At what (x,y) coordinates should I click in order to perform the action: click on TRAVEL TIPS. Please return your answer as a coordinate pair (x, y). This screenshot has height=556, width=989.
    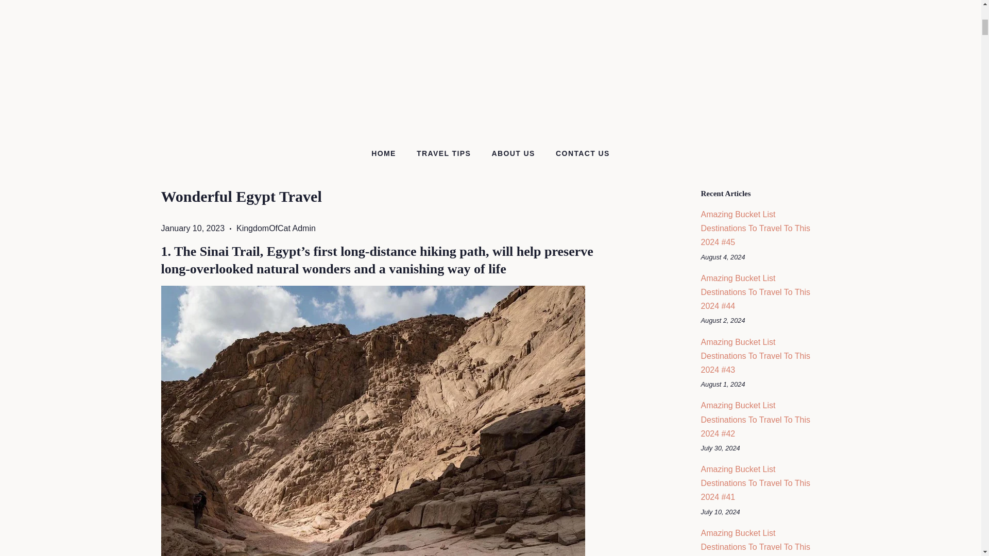
    Looking at the image, I should click on (445, 153).